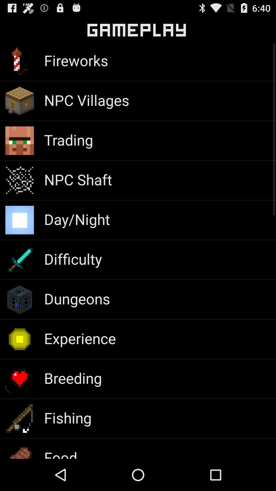 This screenshot has width=276, height=491. Describe the element at coordinates (61, 453) in the screenshot. I see `turn off the icon below the fishing icon` at that location.